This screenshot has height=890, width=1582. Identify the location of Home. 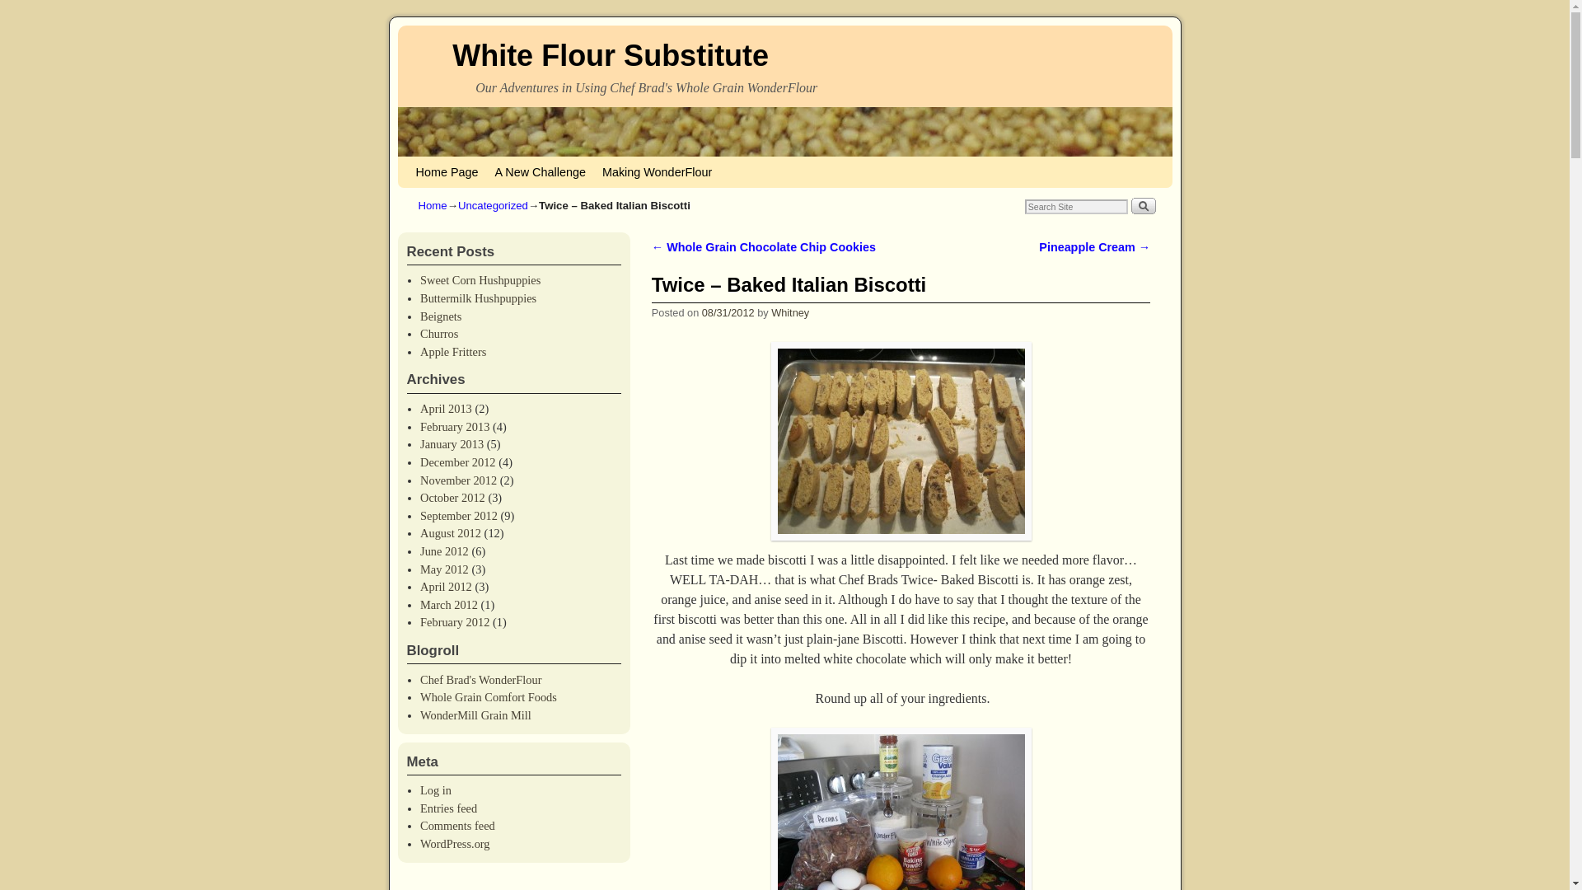
(433, 205).